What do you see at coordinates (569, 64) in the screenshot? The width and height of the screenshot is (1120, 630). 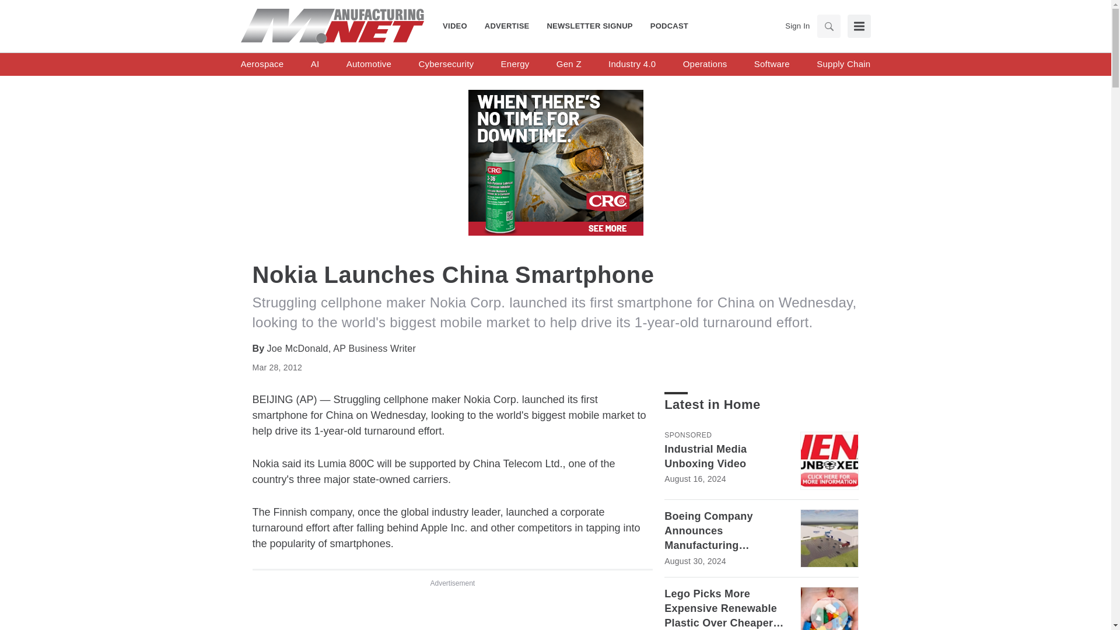 I see `Gen Z` at bounding box center [569, 64].